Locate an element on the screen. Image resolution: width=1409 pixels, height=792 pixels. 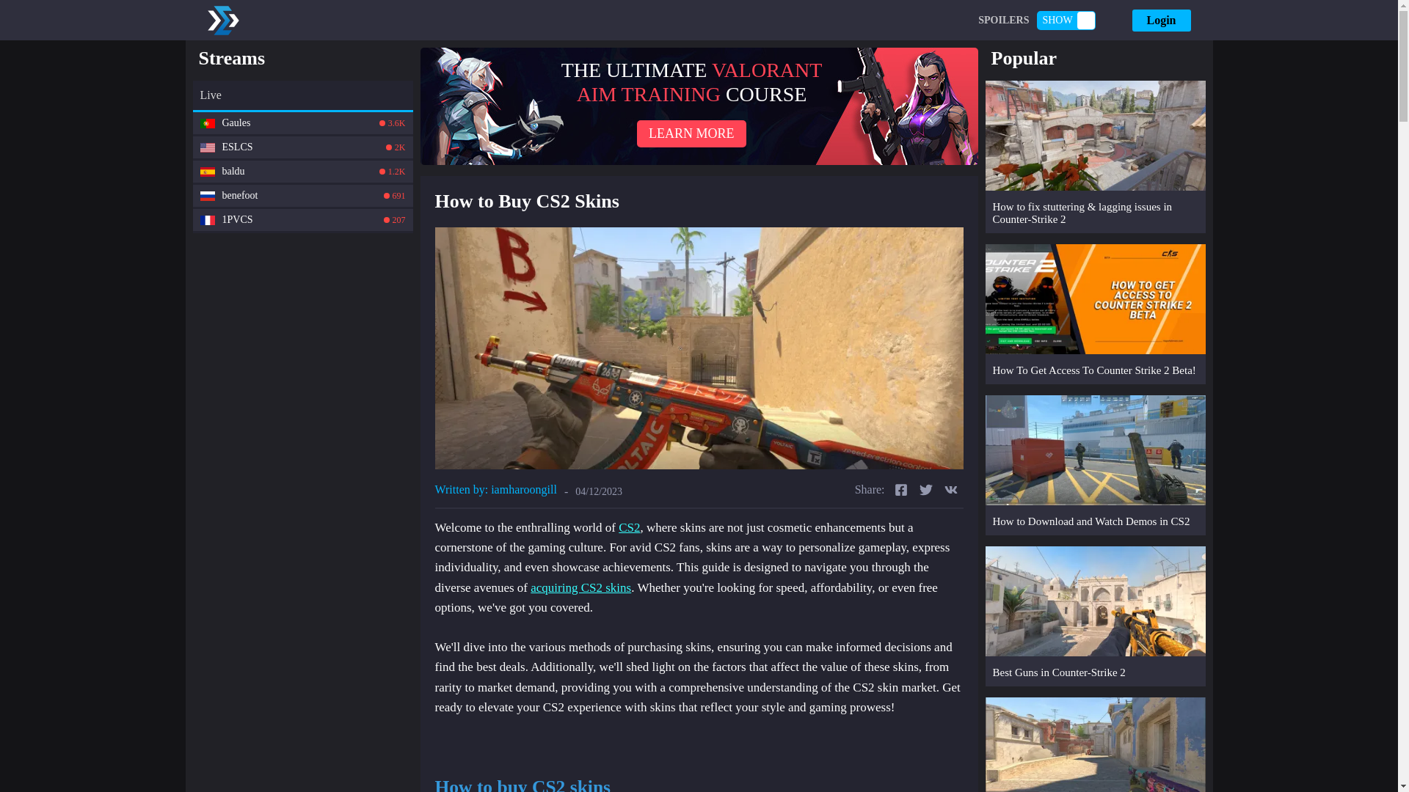
Best Guns in Counter-Strike 2 is located at coordinates (302, 172).